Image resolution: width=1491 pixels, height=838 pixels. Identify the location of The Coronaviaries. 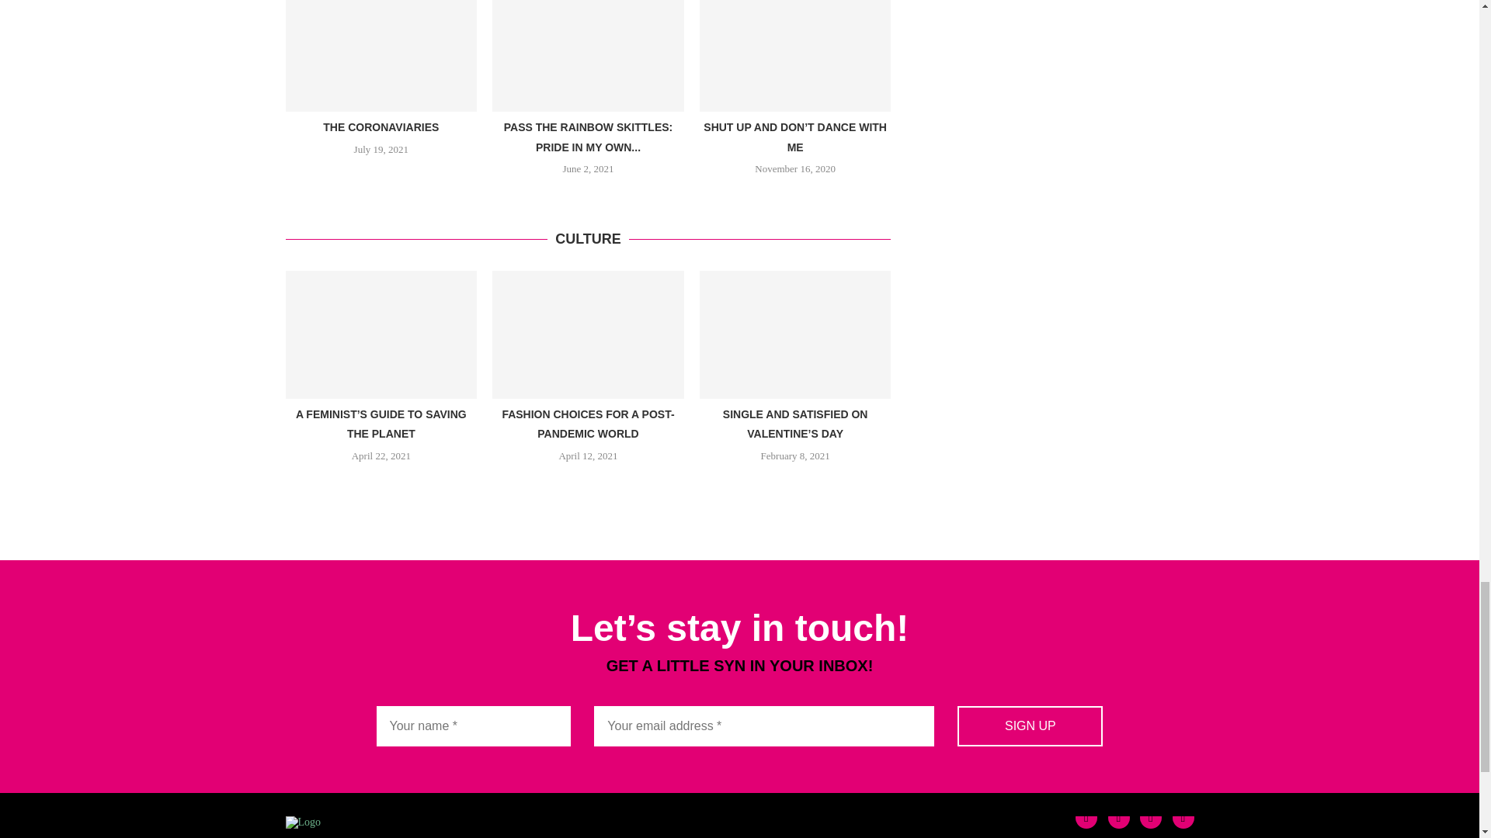
(381, 56).